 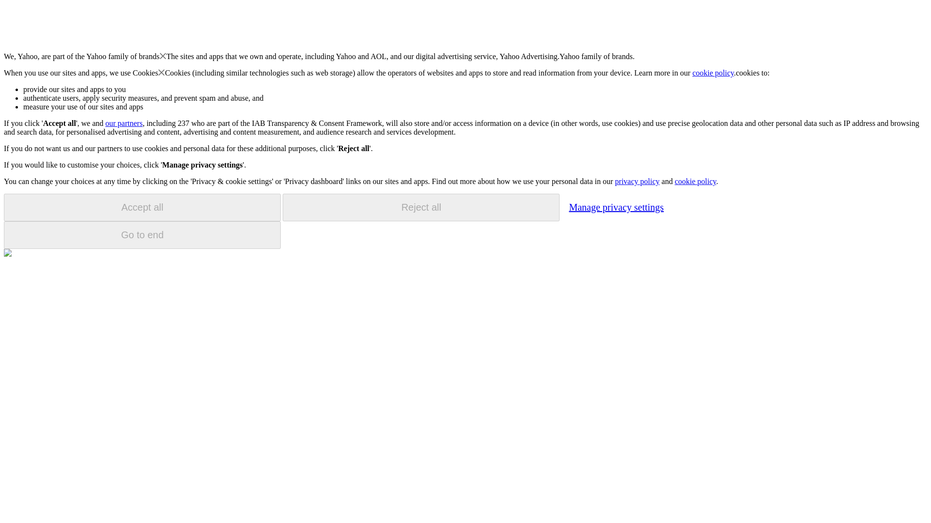 I want to click on privacy policy, so click(x=637, y=181).